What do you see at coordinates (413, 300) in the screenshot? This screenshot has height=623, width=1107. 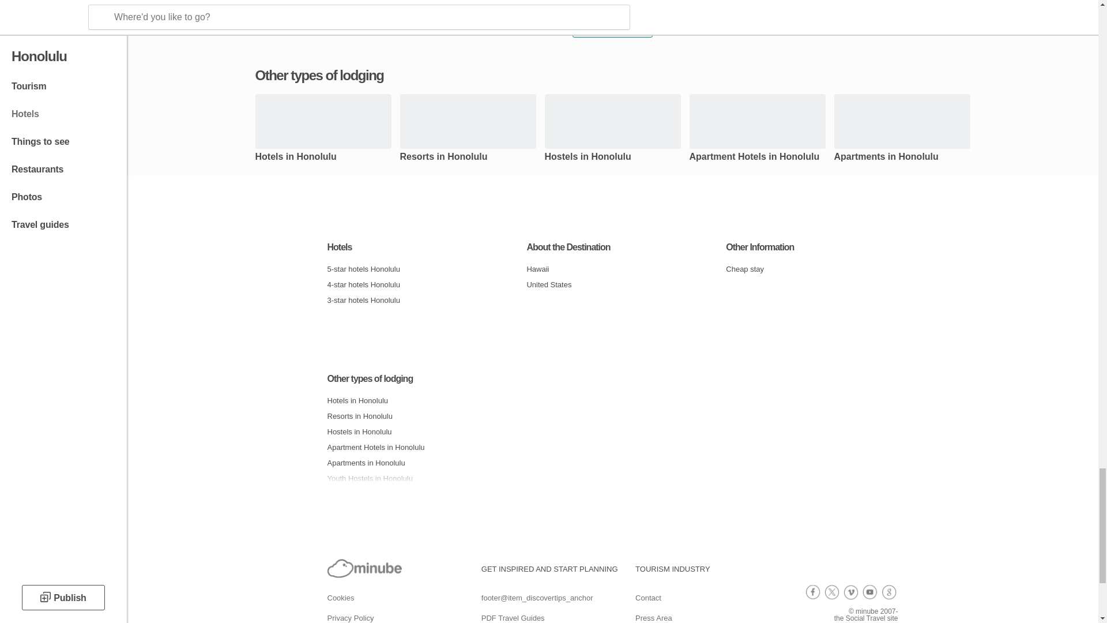 I see `3-star hotels Honolulu` at bounding box center [413, 300].